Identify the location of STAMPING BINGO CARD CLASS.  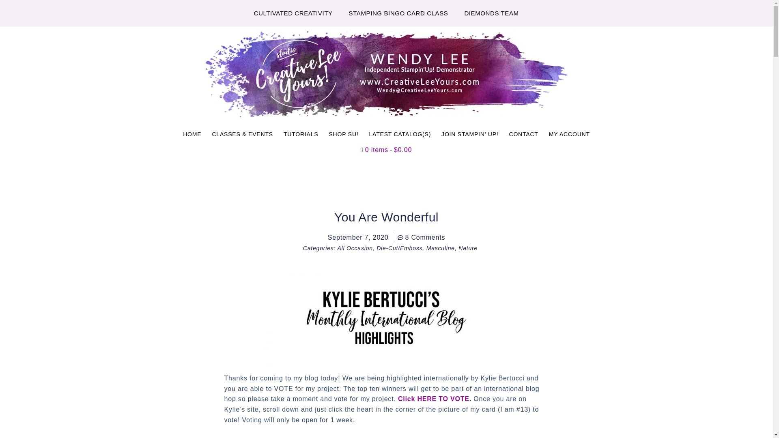
(398, 13).